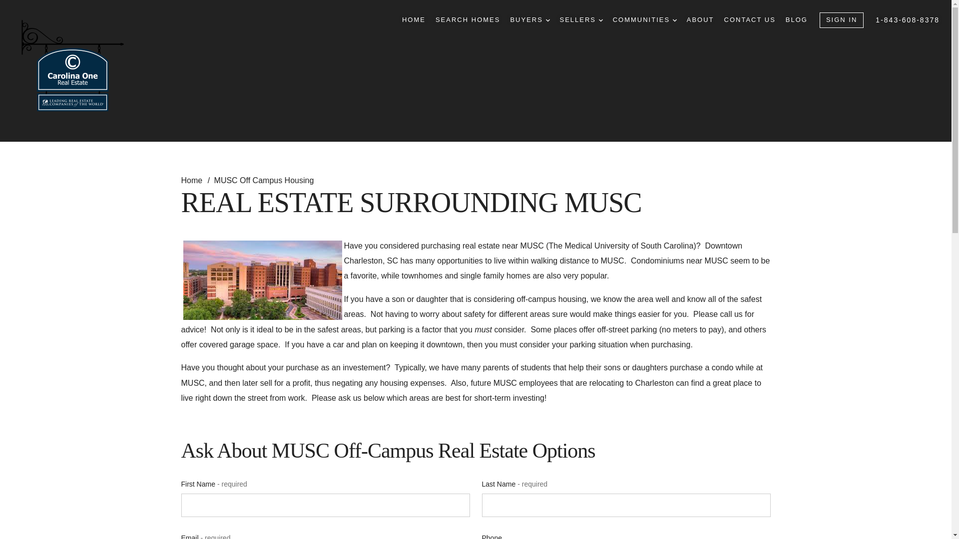  I want to click on DROPDOWN ARROW, so click(675, 20).